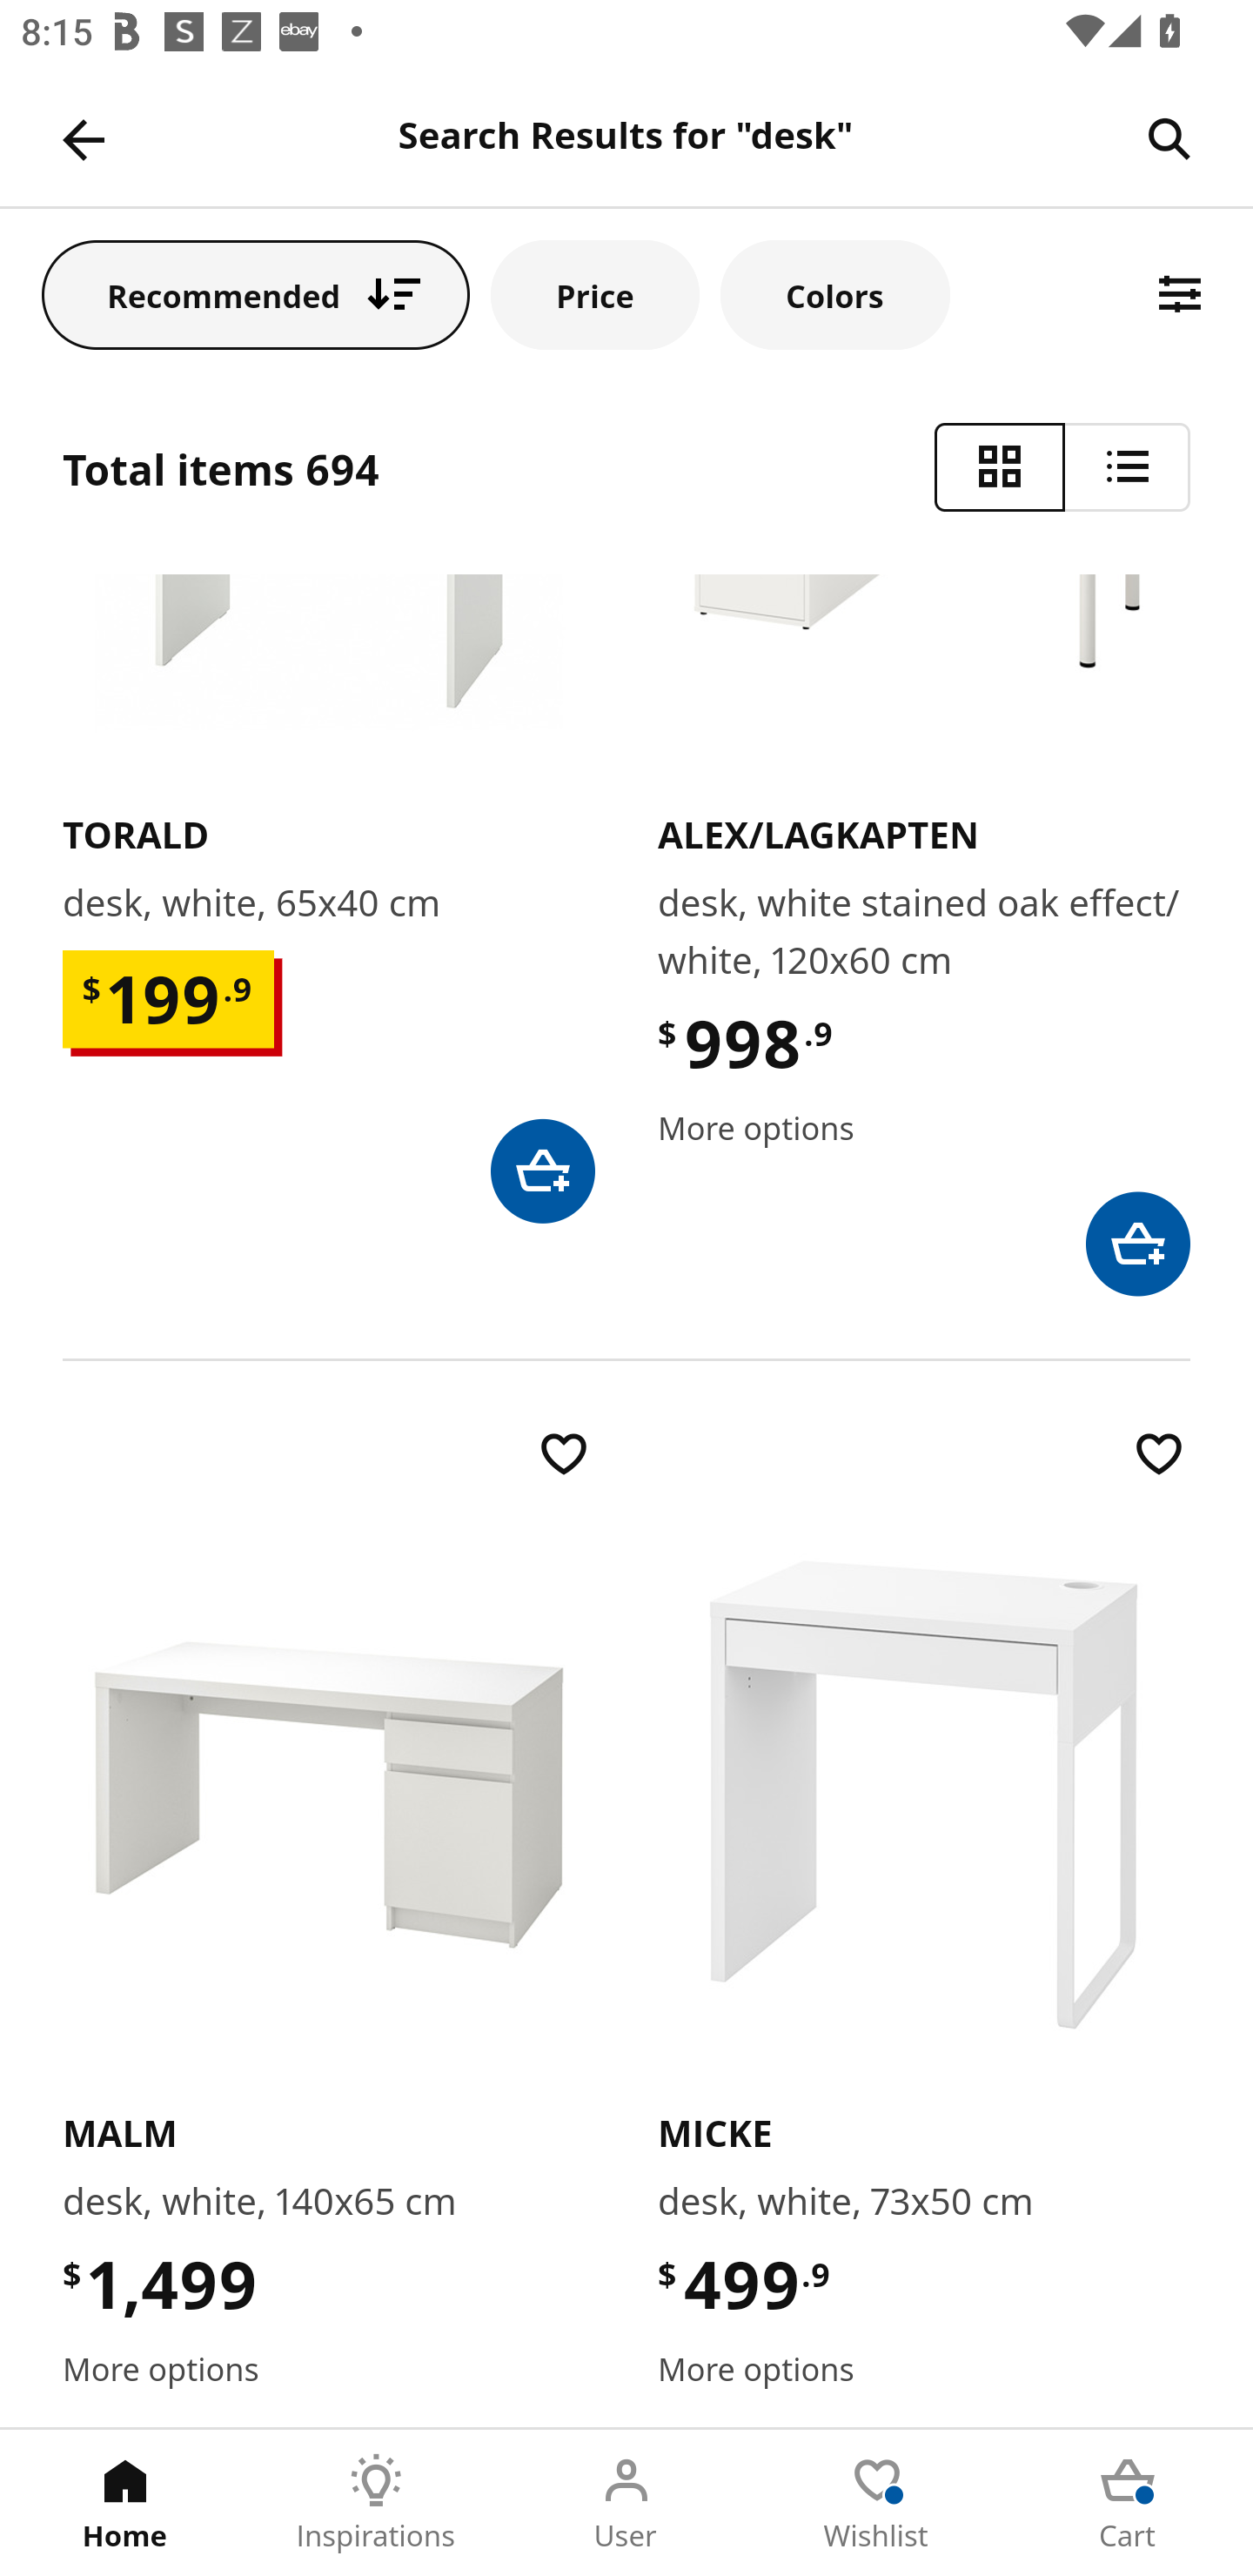 Image resolution: width=1253 pixels, height=2576 pixels. I want to click on Home
Tab 1 of 5, so click(125, 2503).